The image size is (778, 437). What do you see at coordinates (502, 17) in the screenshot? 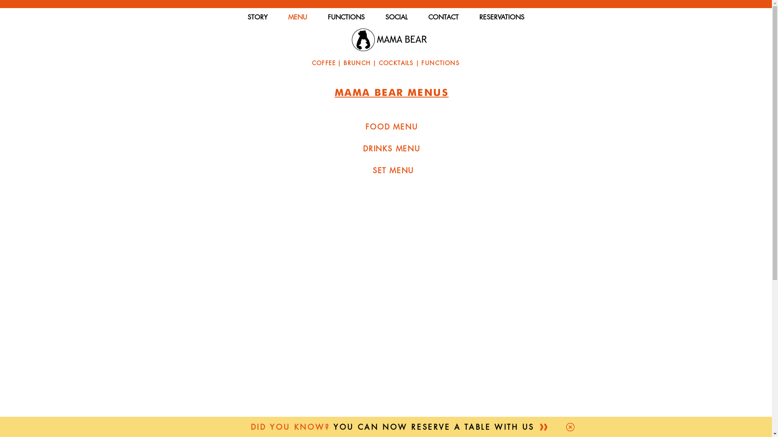
I see `RESERVATIONS` at bounding box center [502, 17].